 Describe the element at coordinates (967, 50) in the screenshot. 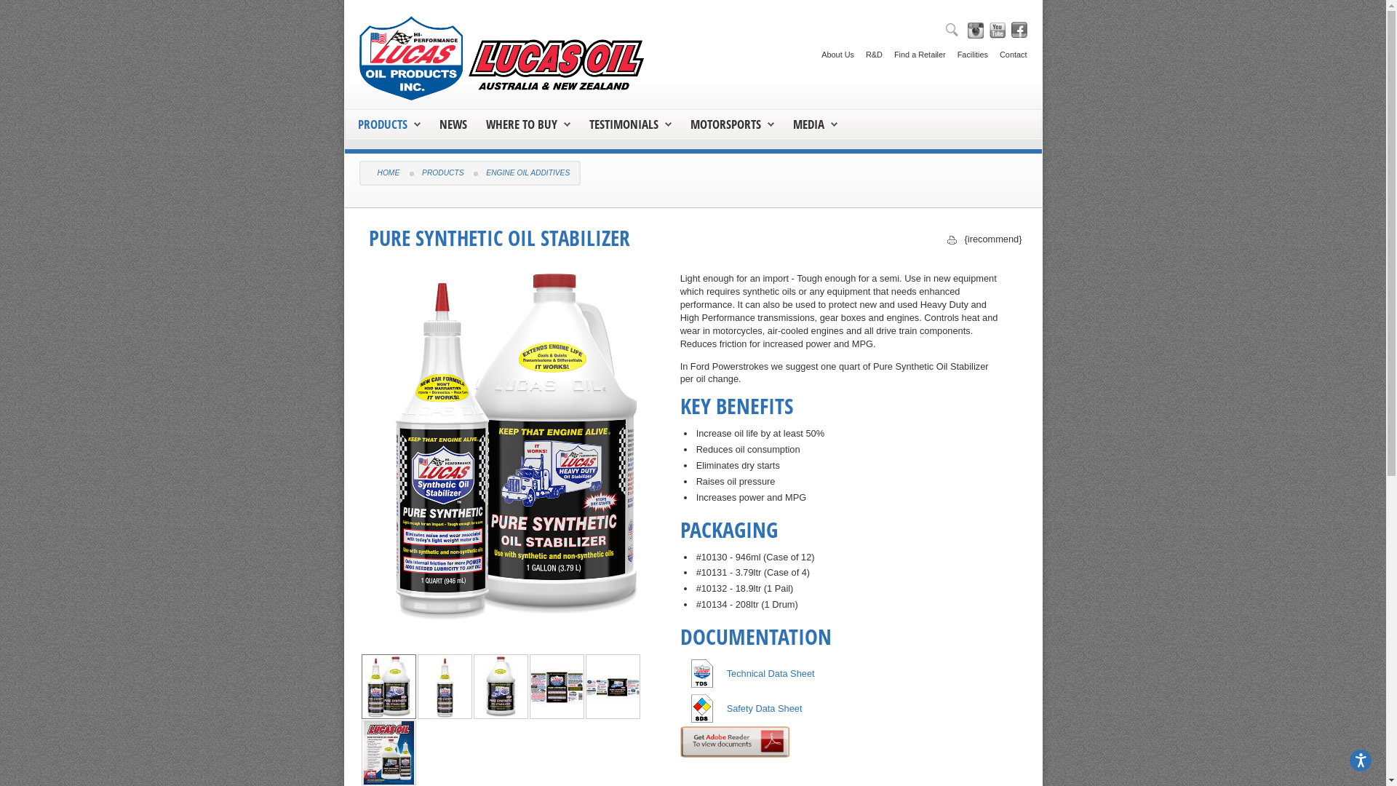

I see `Facilities` at that location.